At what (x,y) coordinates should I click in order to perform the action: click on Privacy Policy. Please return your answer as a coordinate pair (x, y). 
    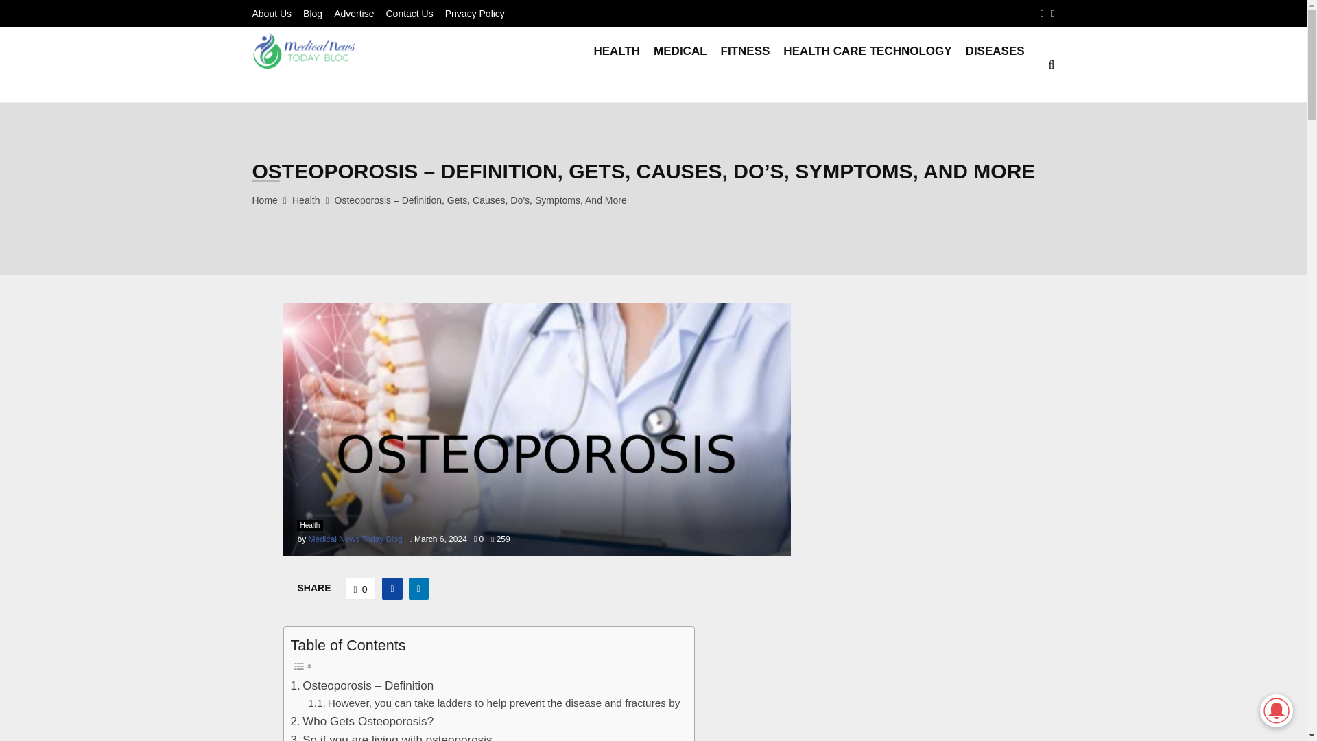
    Looking at the image, I should click on (475, 14).